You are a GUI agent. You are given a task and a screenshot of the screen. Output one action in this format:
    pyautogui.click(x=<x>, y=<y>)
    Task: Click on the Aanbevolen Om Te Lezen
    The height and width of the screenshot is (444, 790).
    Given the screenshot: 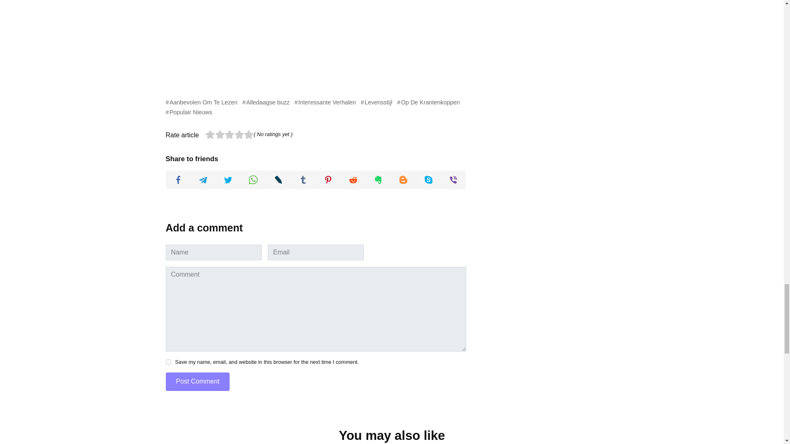 What is the action you would take?
    pyautogui.click(x=201, y=102)
    